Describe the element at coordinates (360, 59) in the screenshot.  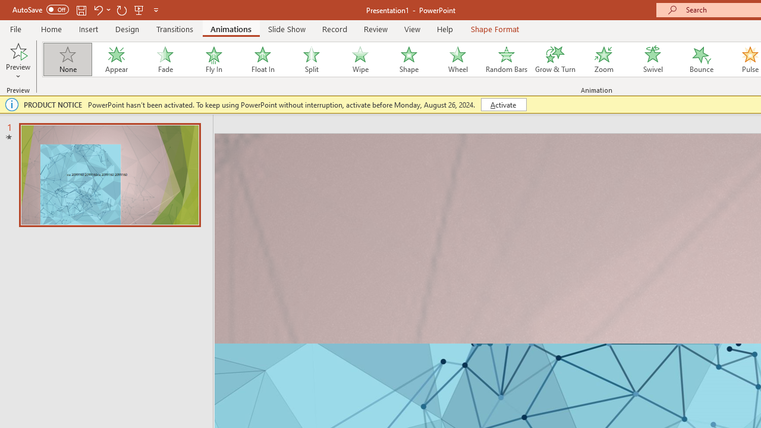
I see `Wipe` at that location.